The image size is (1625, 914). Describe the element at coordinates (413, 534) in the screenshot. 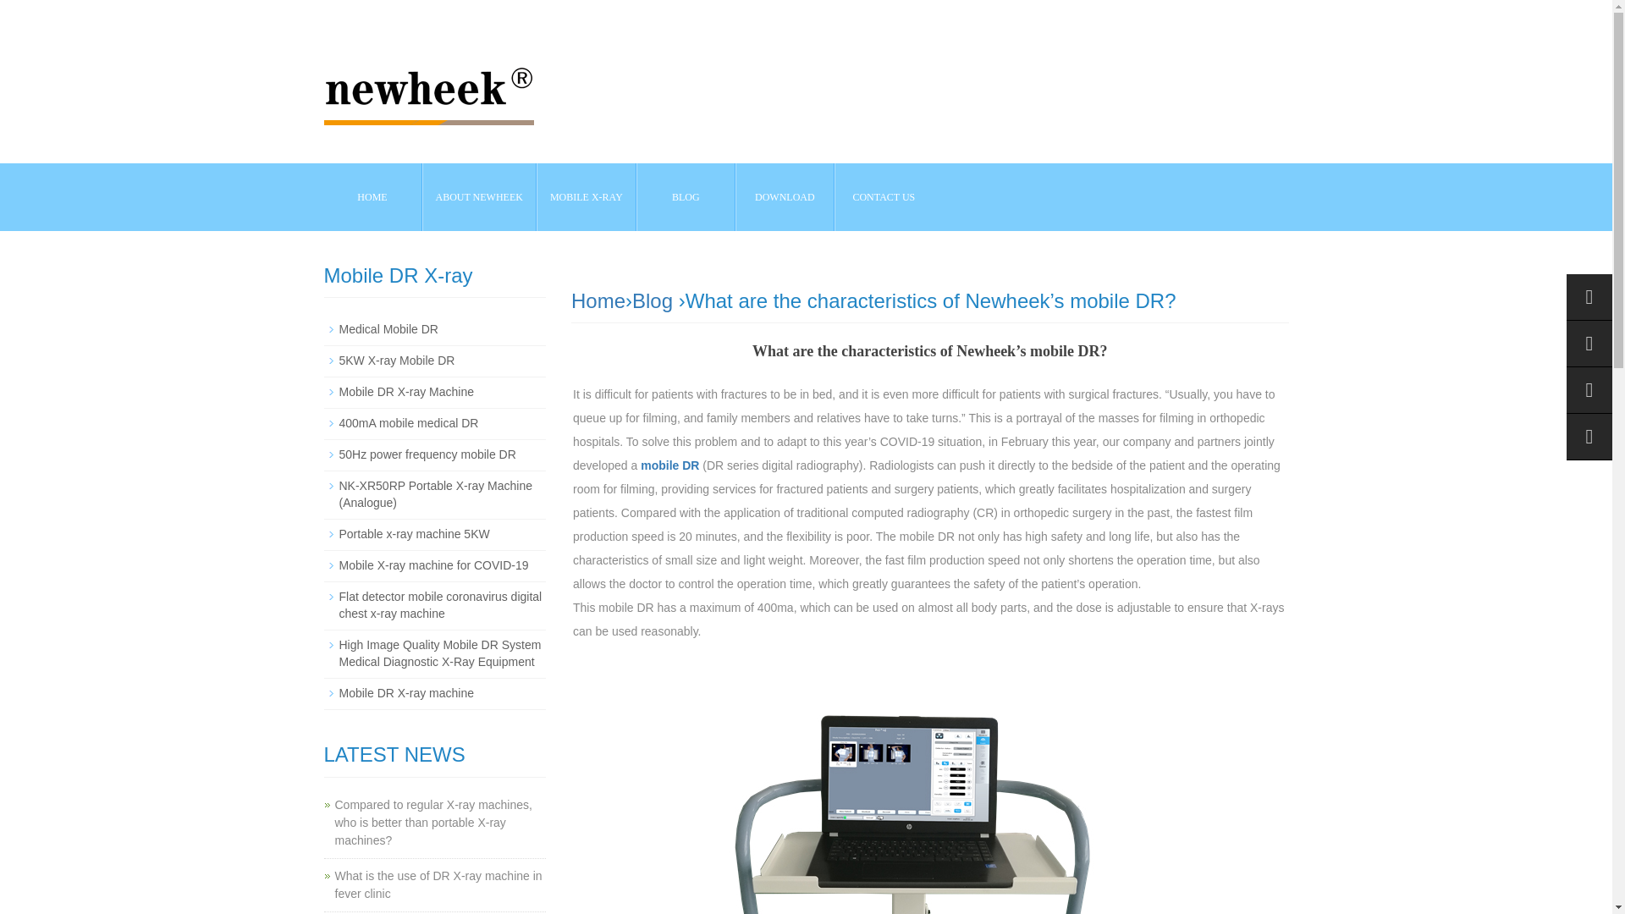

I see `Portable x-ray machine 5KW` at that location.